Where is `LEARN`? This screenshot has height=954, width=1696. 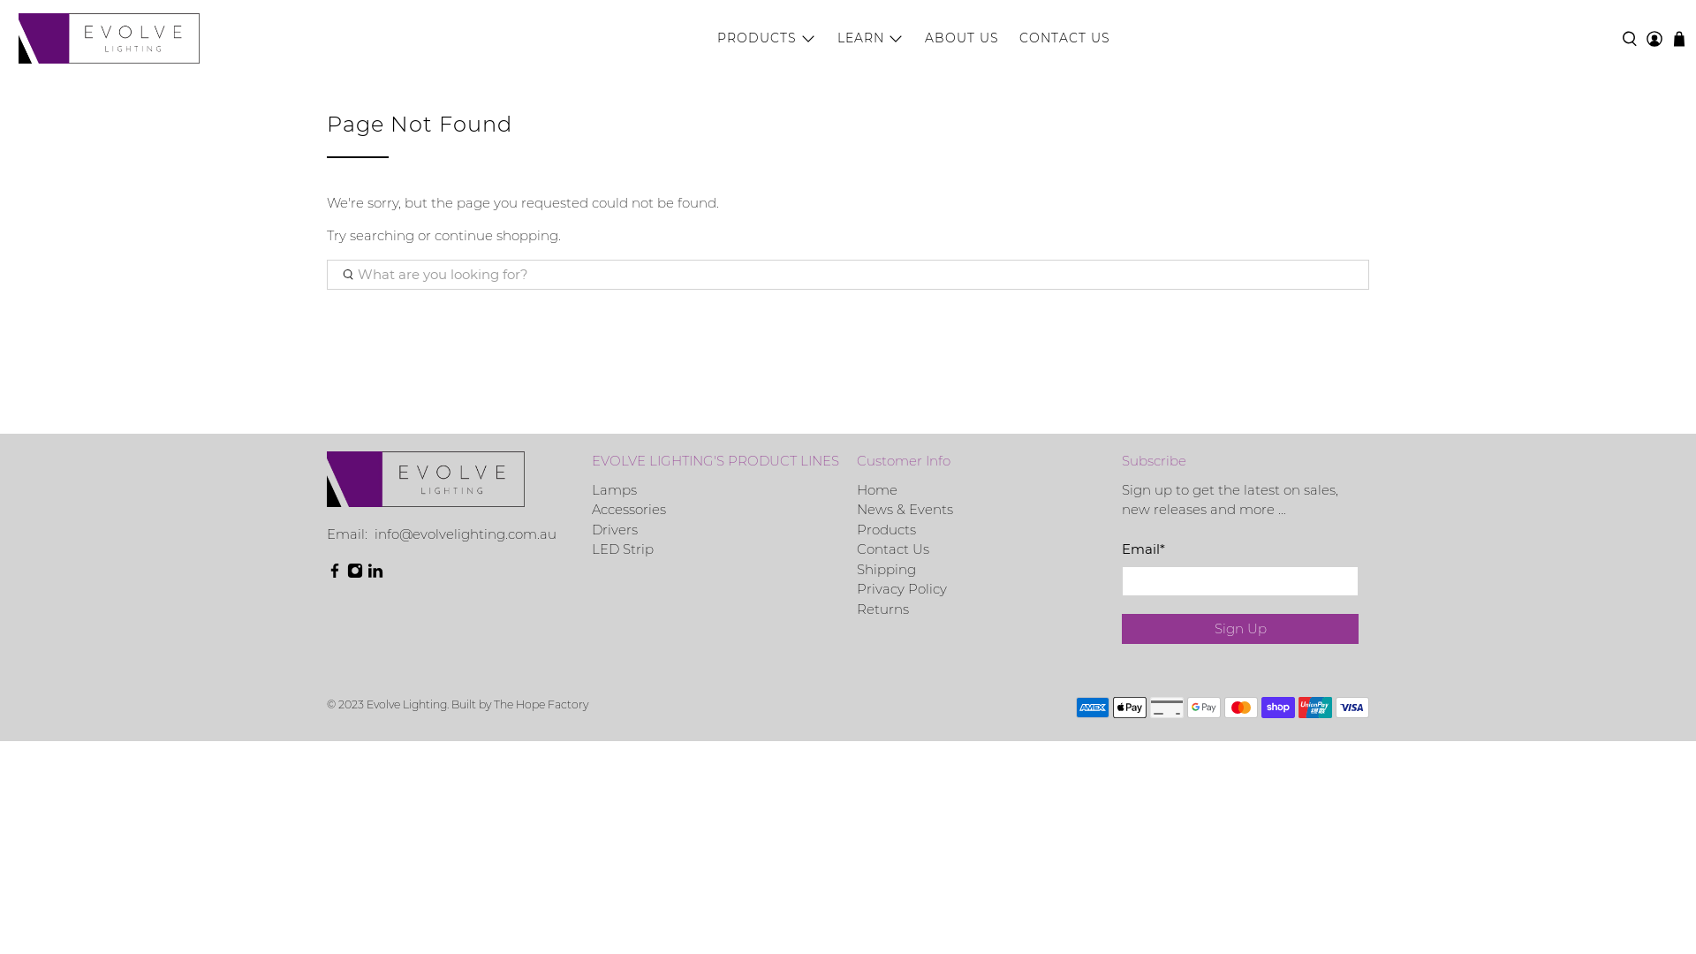
LEARN is located at coordinates (871, 39).